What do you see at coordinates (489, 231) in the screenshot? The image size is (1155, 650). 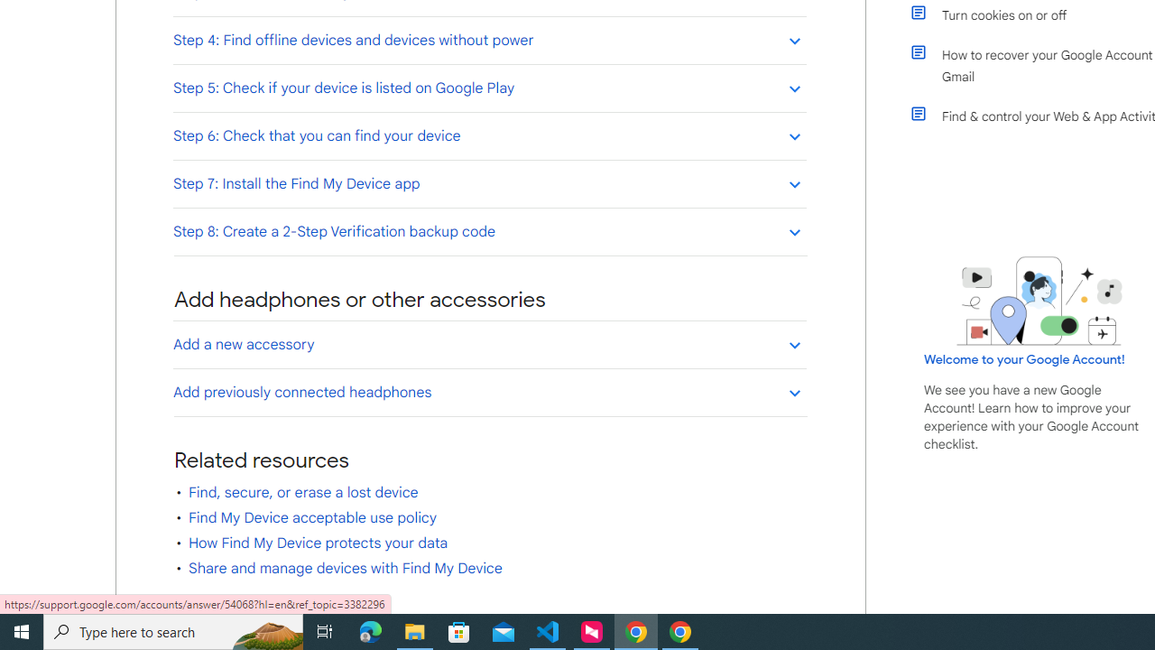 I see `Step 8: Create a 2-Step Verification backup code` at bounding box center [489, 231].